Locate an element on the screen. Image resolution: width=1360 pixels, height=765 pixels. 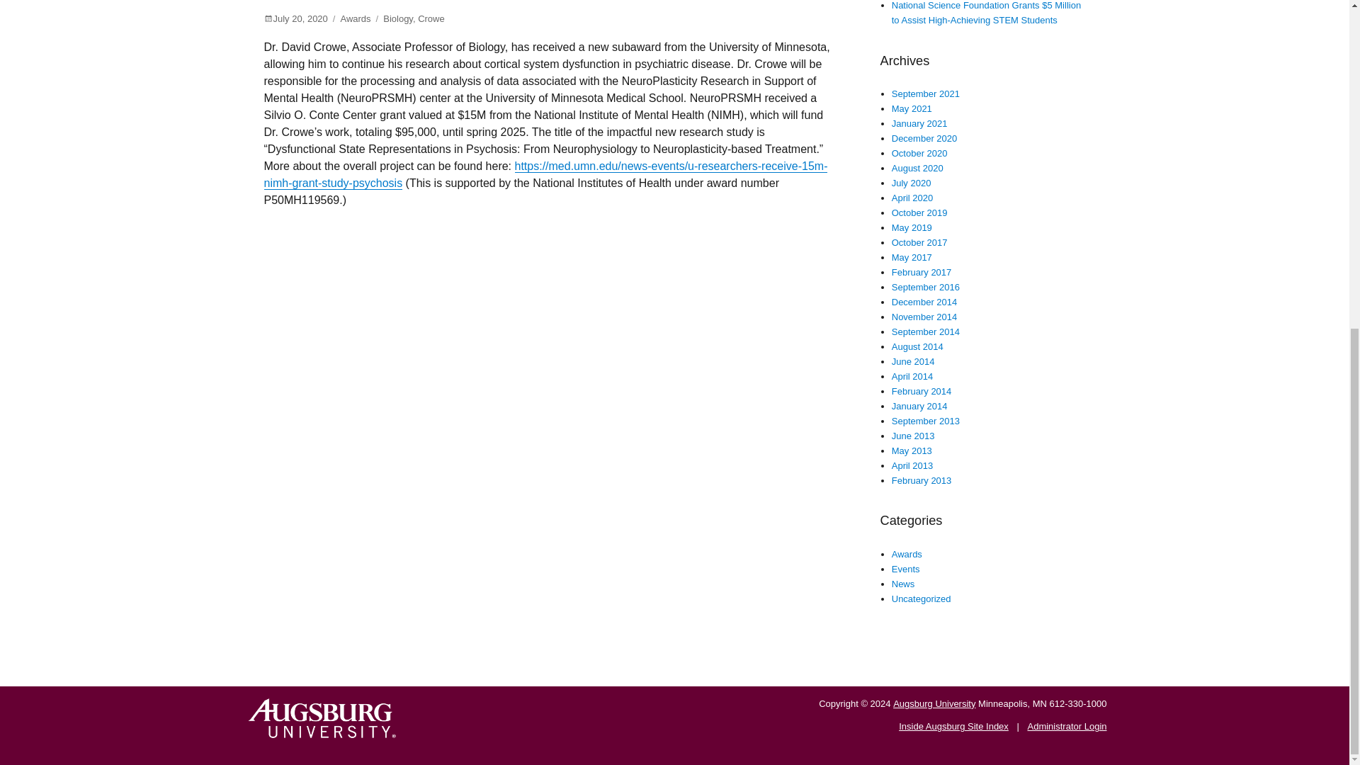
September 2021 is located at coordinates (926, 93).